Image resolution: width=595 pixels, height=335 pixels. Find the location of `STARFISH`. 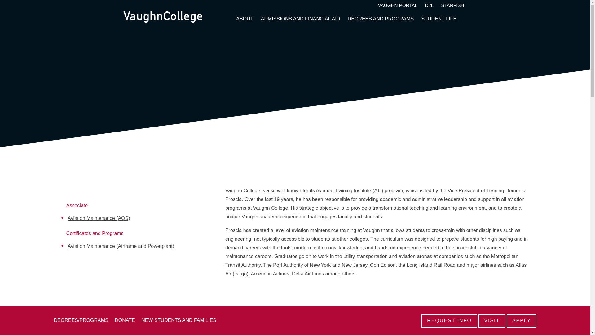

STARFISH is located at coordinates (452, 6).